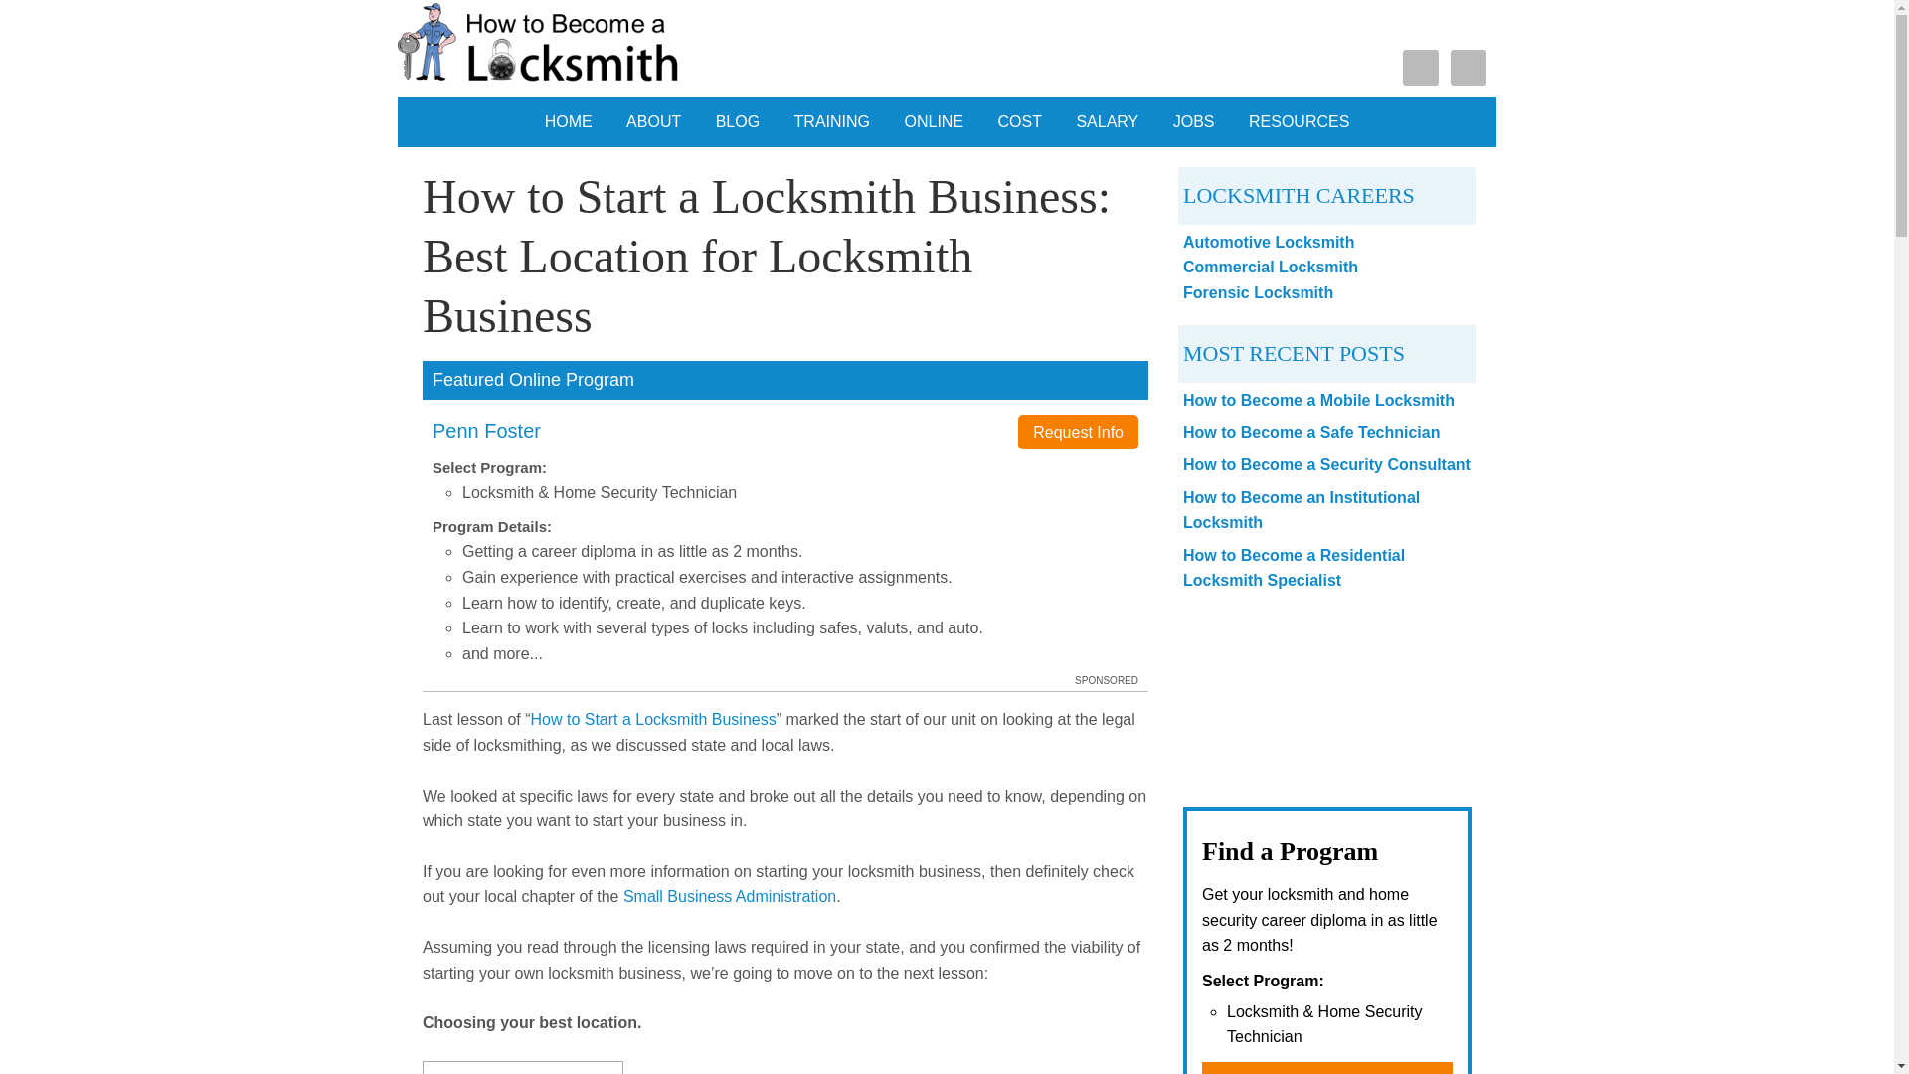 This screenshot has width=1909, height=1074. Describe the element at coordinates (486, 430) in the screenshot. I see `Penn Foster` at that location.